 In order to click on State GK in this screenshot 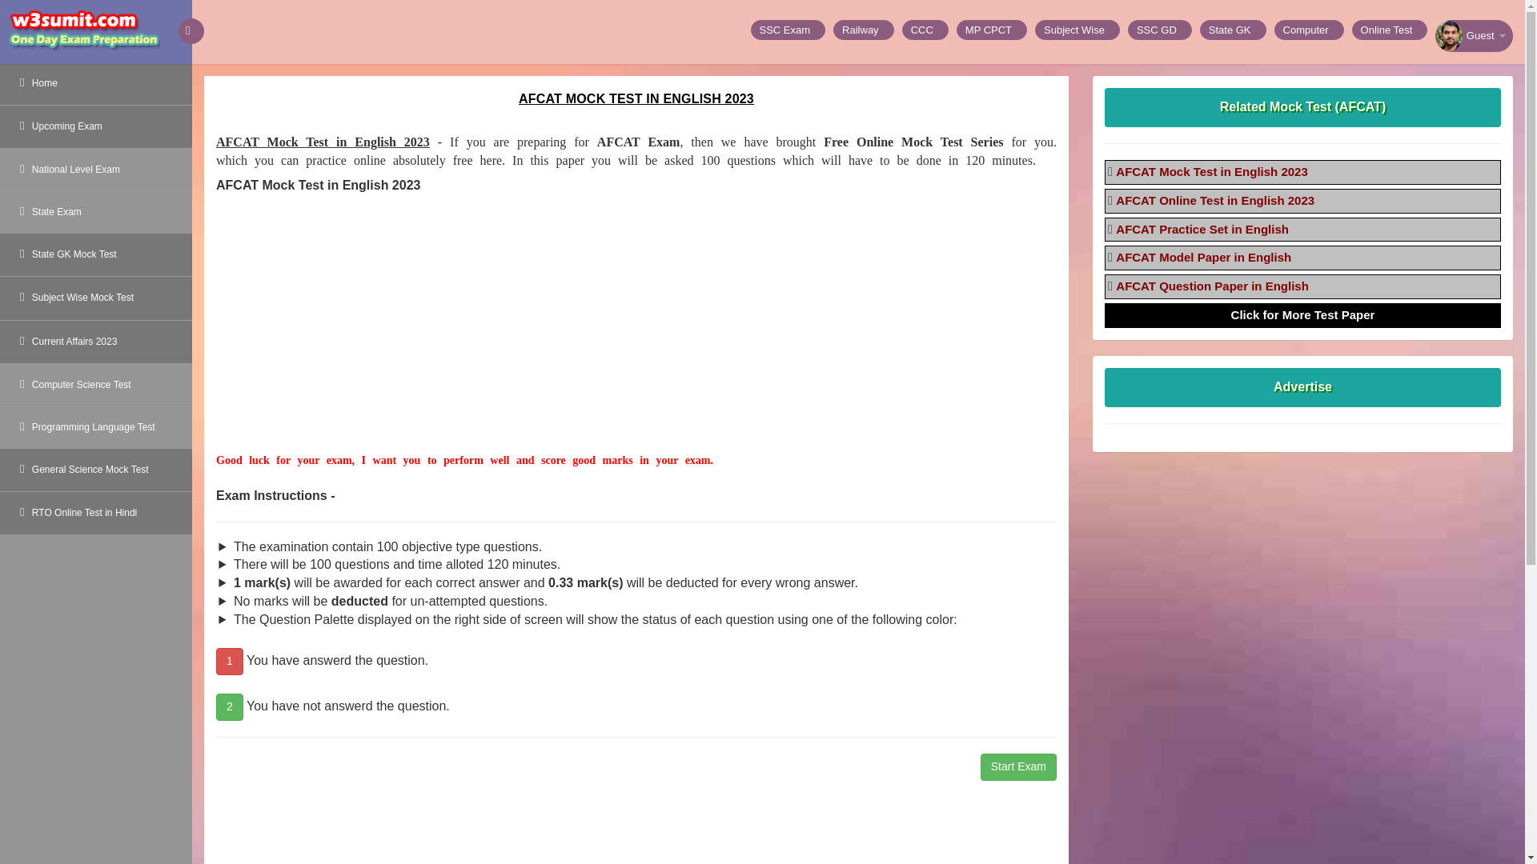, I will do `click(1233, 29)`.